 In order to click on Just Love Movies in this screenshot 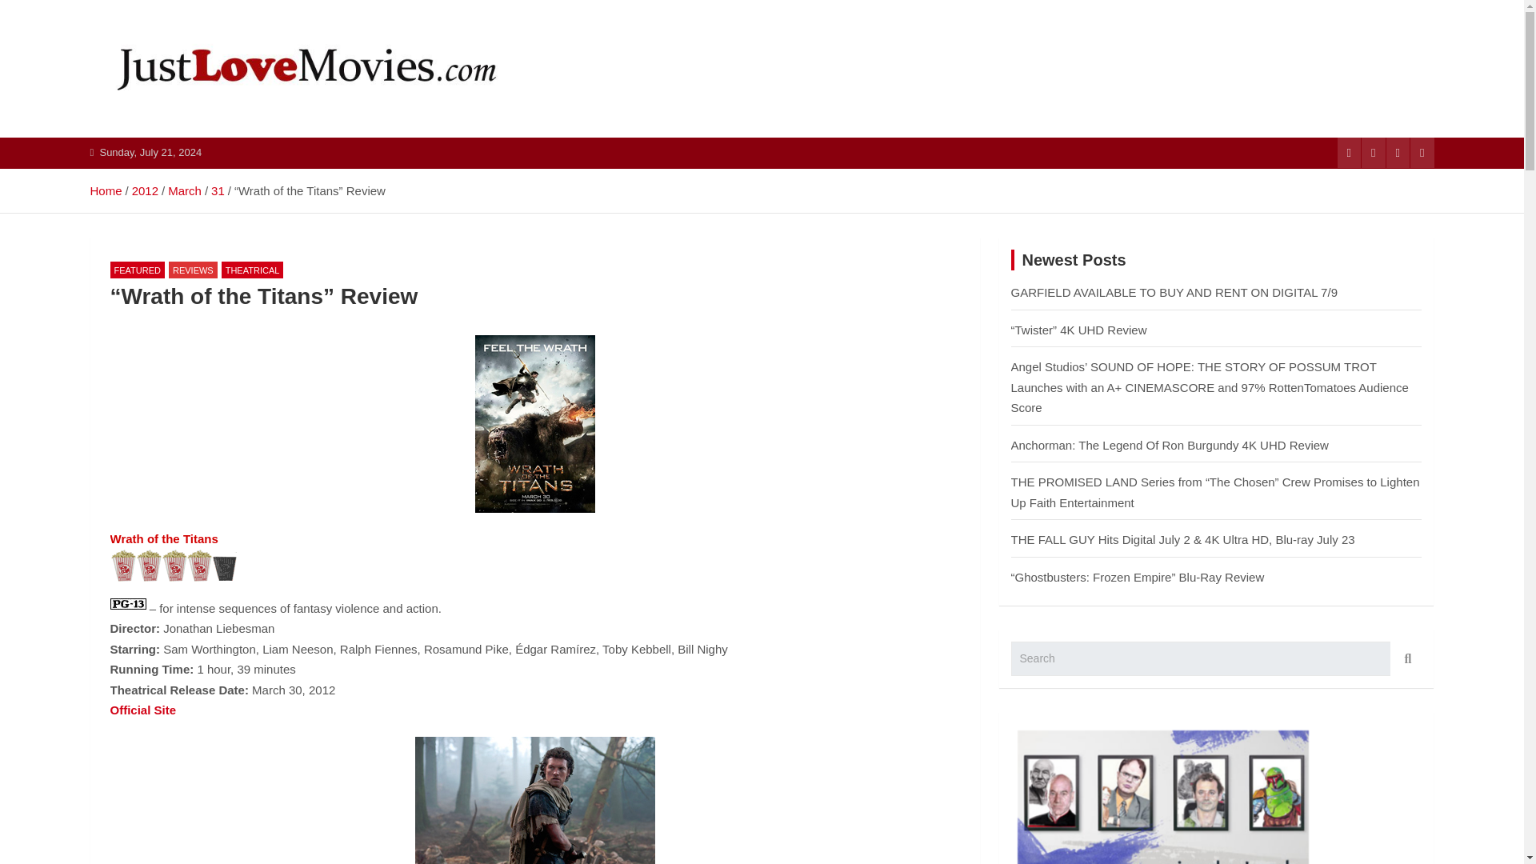, I will do `click(222, 134)`.